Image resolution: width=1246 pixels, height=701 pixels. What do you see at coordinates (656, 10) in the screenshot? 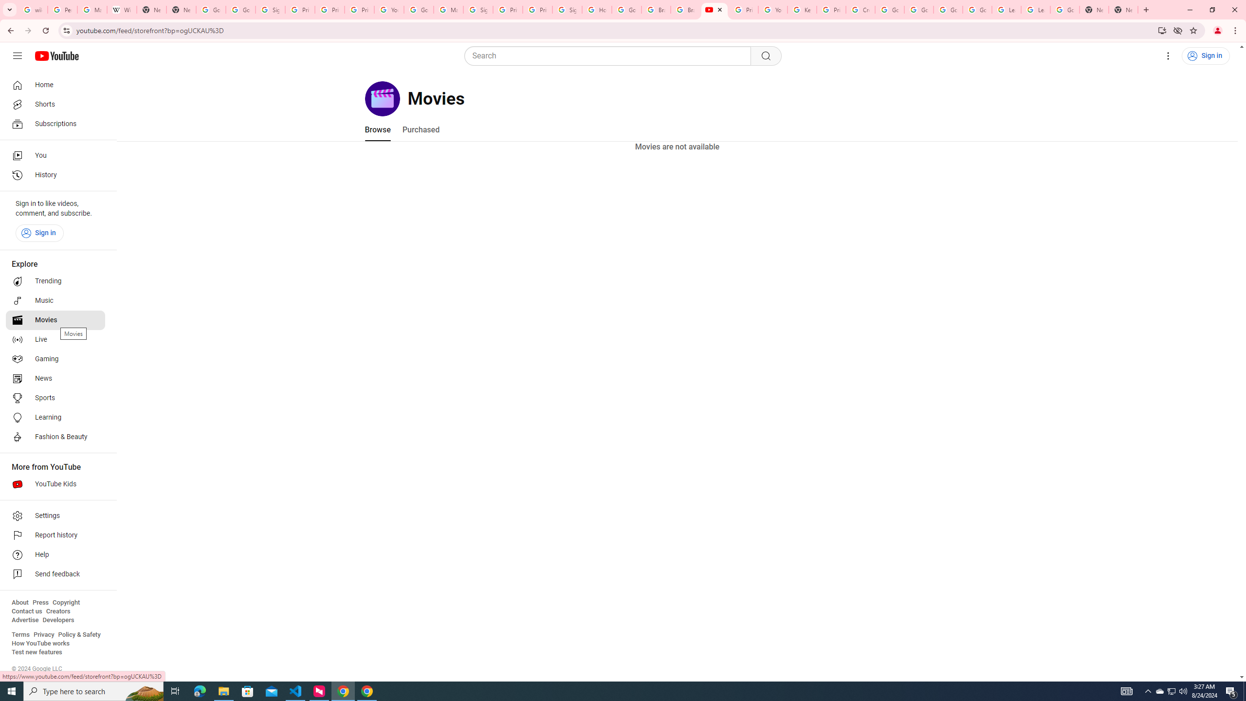
I see `Brand Resource Center` at bounding box center [656, 10].